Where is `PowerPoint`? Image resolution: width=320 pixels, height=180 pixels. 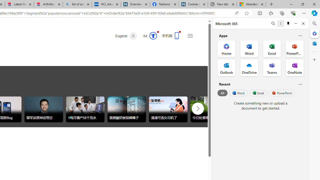 PowerPoint is located at coordinates (282, 93).